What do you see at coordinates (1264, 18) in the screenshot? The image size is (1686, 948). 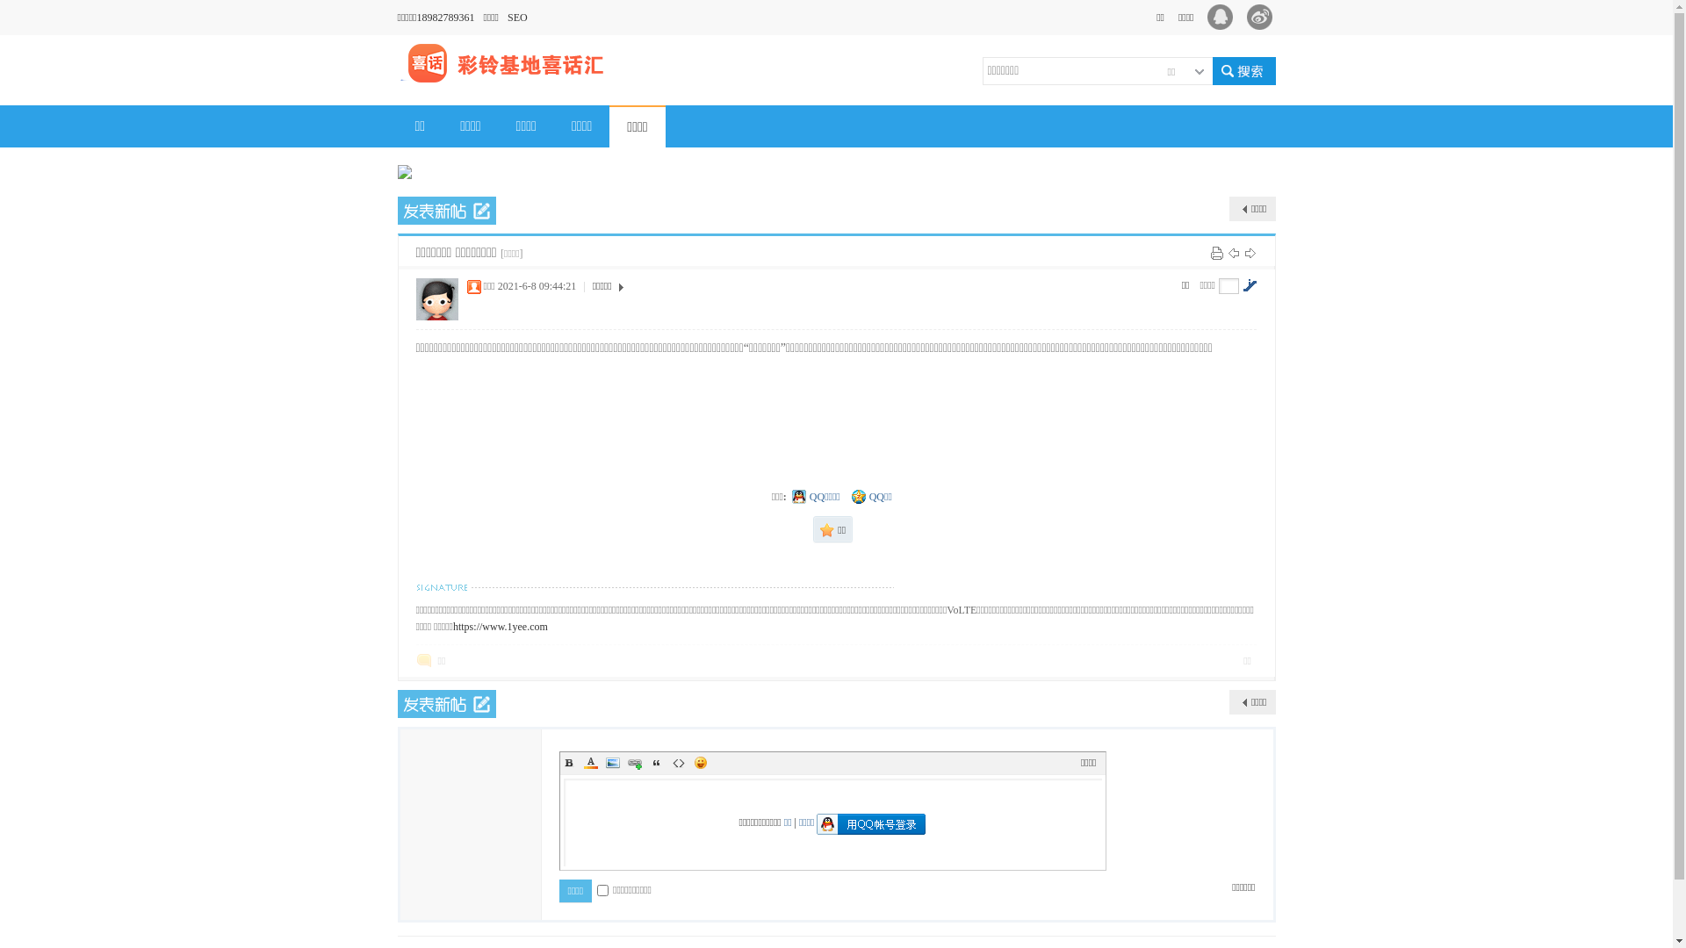 I see `weibo` at bounding box center [1264, 18].